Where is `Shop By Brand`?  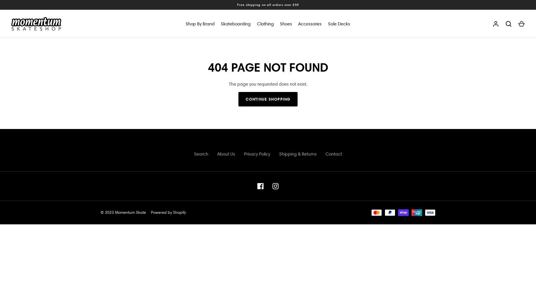
Shop By Brand is located at coordinates (200, 24).